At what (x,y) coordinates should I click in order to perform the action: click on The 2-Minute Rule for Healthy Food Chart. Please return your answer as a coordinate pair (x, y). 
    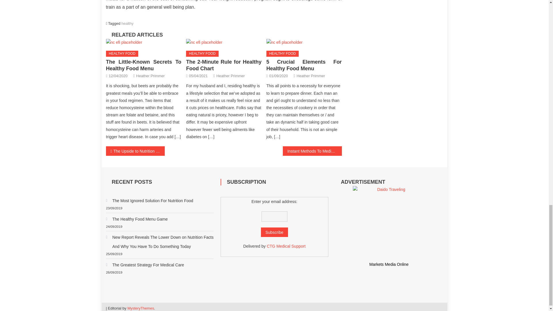
    Looking at the image, I should click on (224, 65).